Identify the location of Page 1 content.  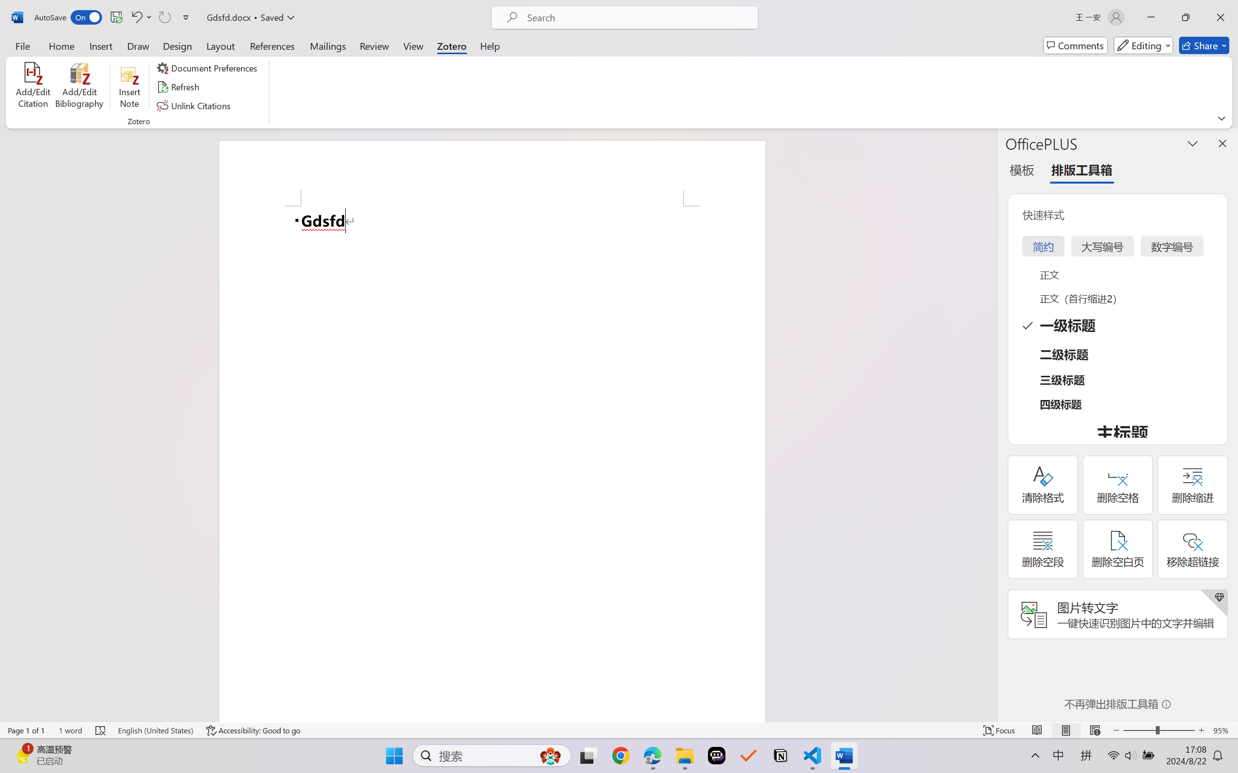
(492, 464).